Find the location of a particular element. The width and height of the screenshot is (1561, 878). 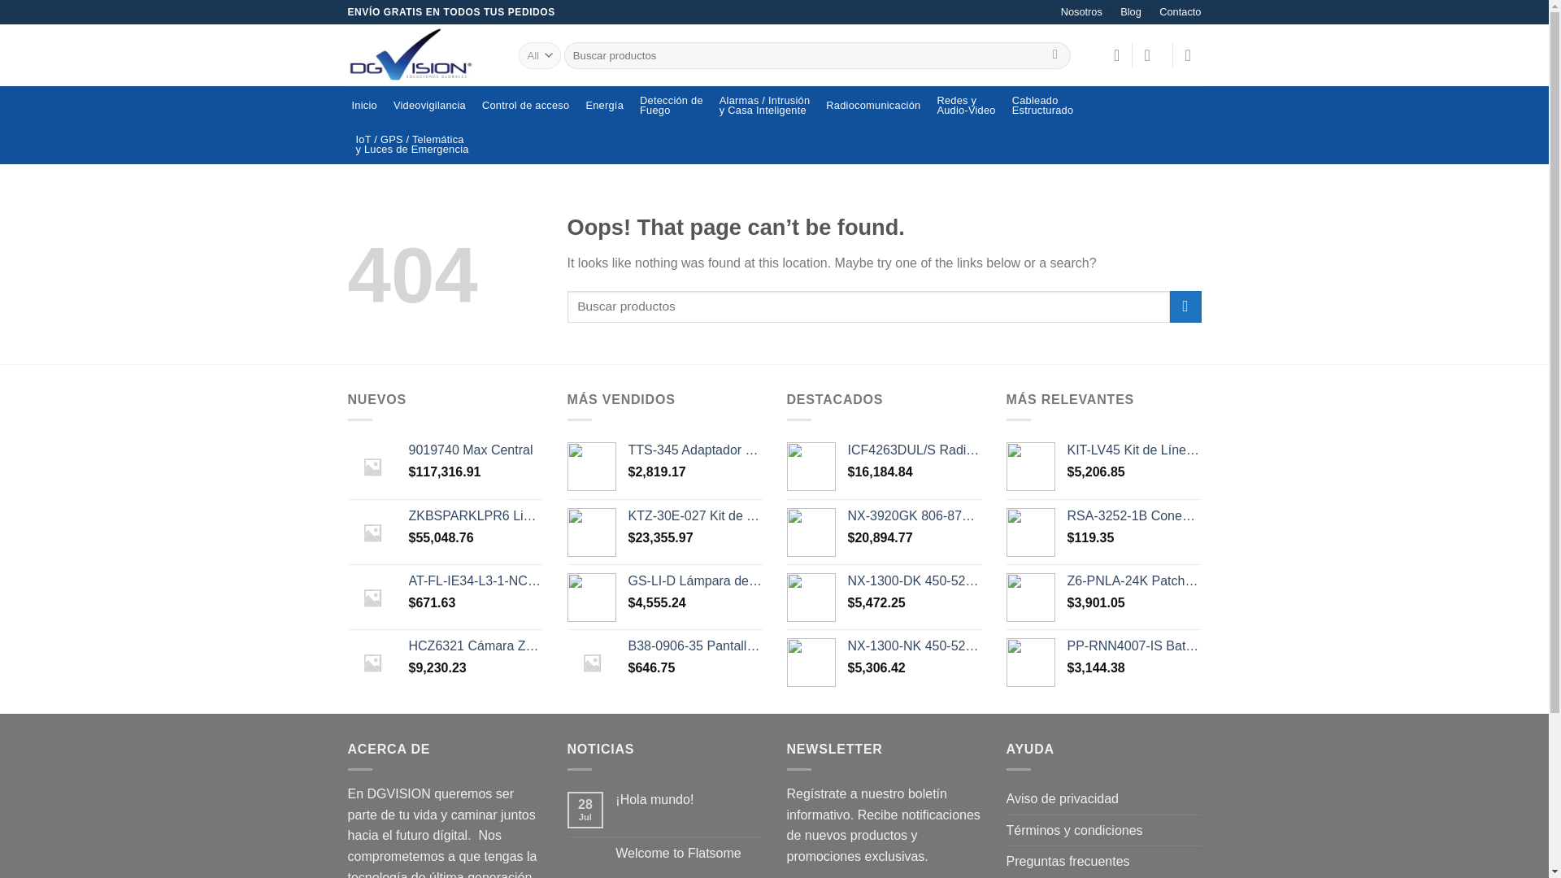

9019740 Max Central is located at coordinates (525, 106).